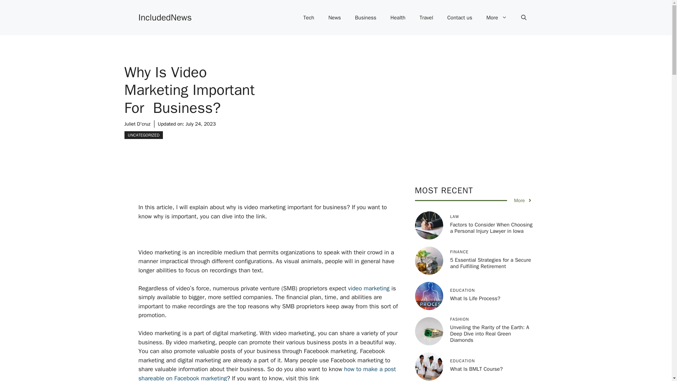 The width and height of the screenshot is (677, 381). What do you see at coordinates (426, 18) in the screenshot?
I see `Travel` at bounding box center [426, 18].